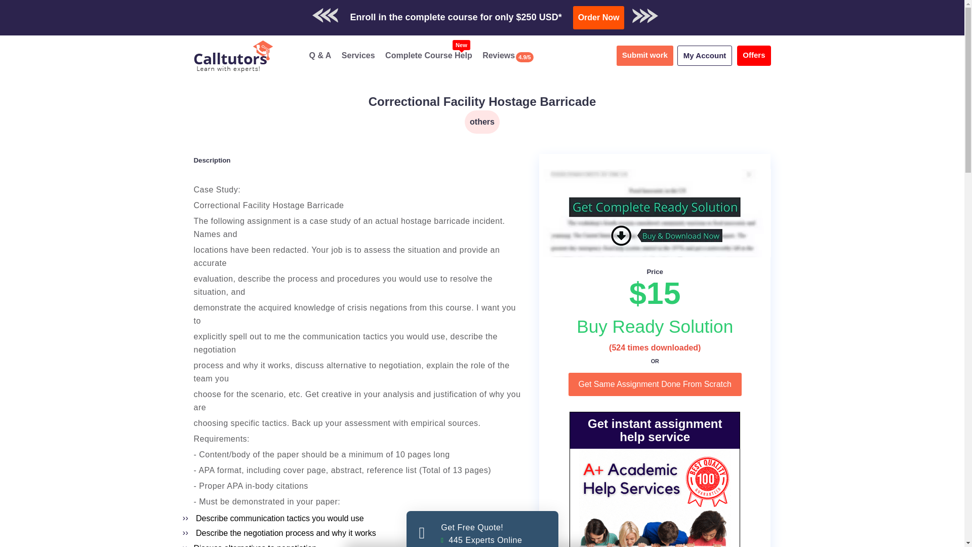  What do you see at coordinates (599, 17) in the screenshot?
I see `Download Sample` at bounding box center [599, 17].